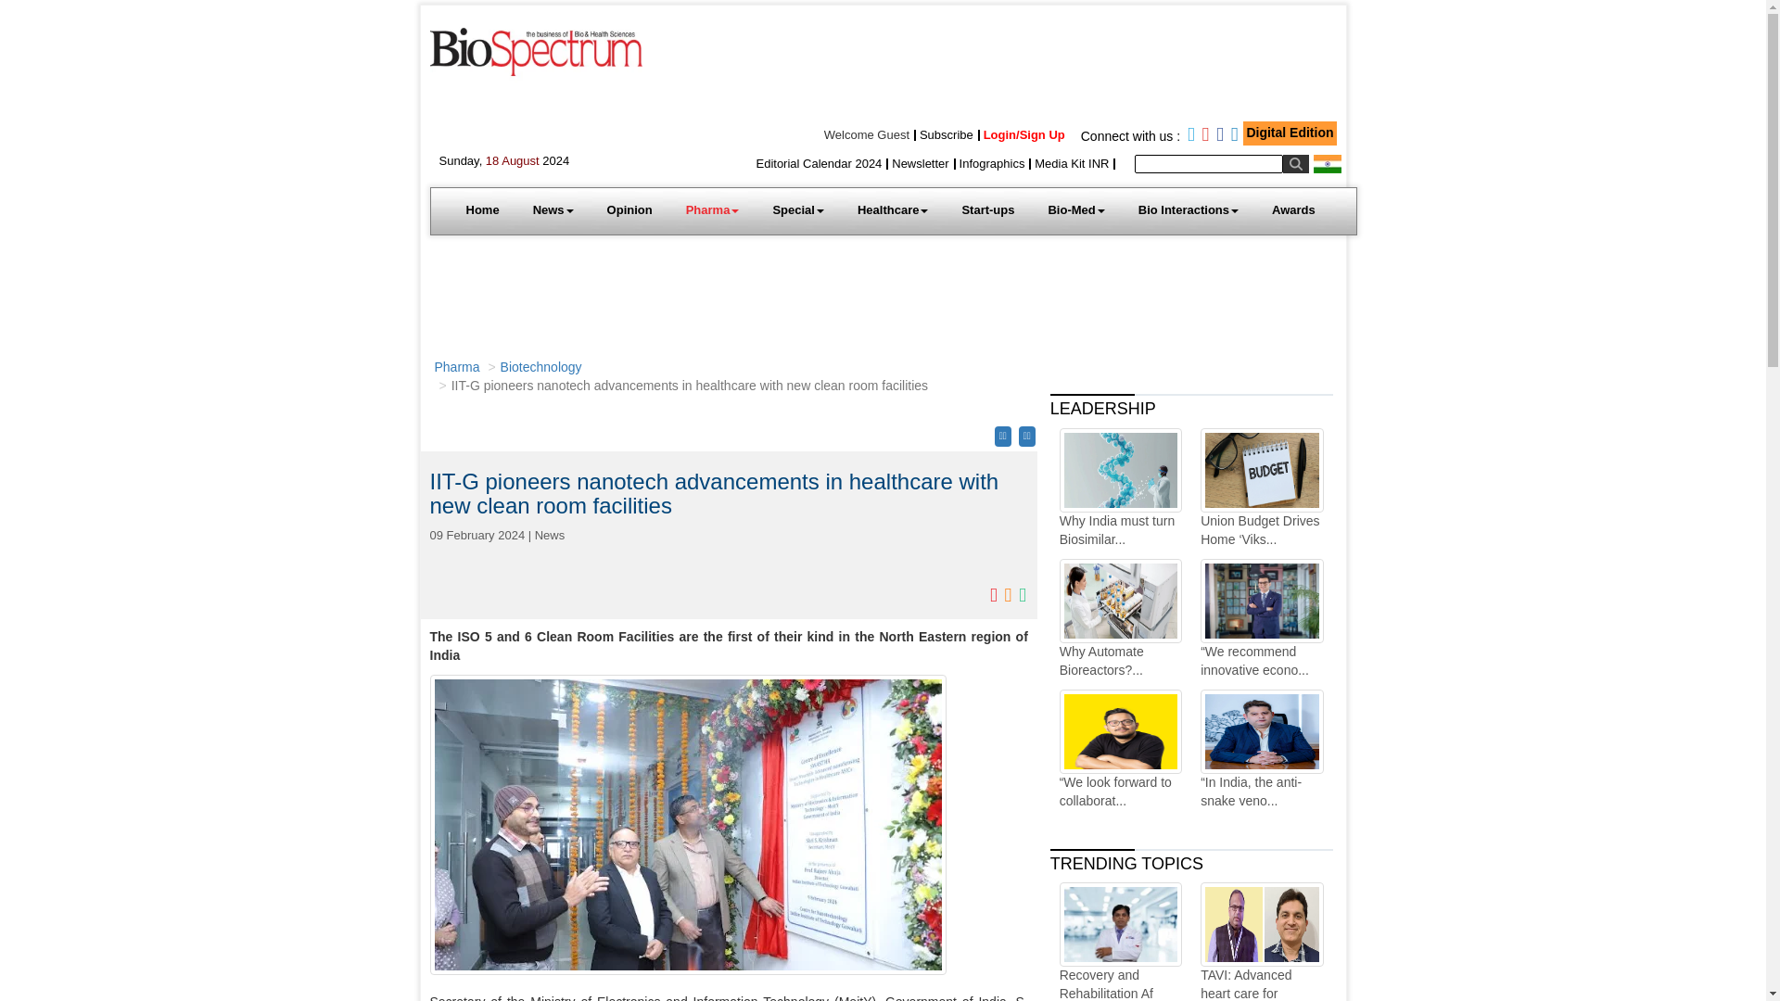  What do you see at coordinates (553, 209) in the screenshot?
I see `News` at bounding box center [553, 209].